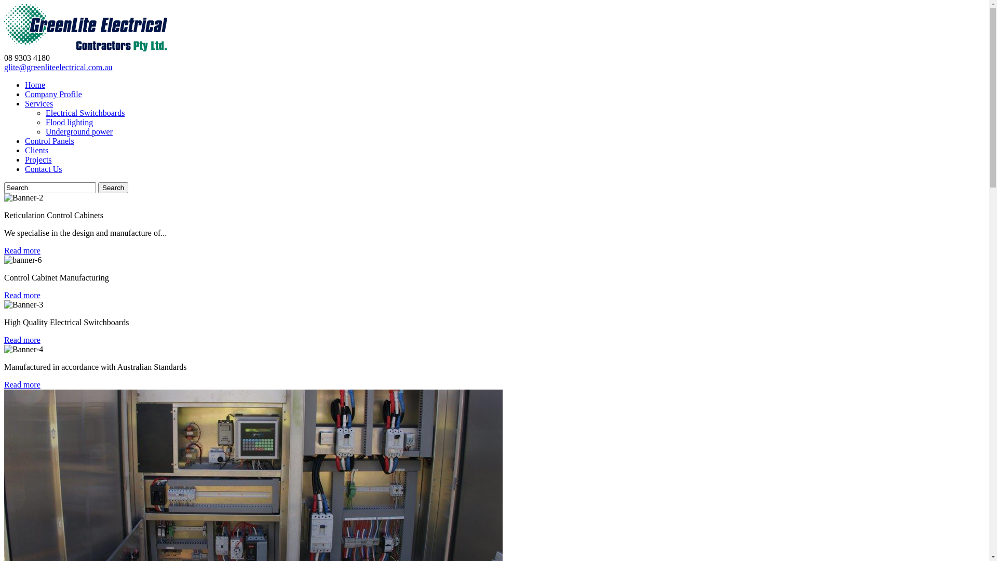 The width and height of the screenshot is (997, 561). Describe the element at coordinates (79, 132) in the screenshot. I see `Underground power` at that location.